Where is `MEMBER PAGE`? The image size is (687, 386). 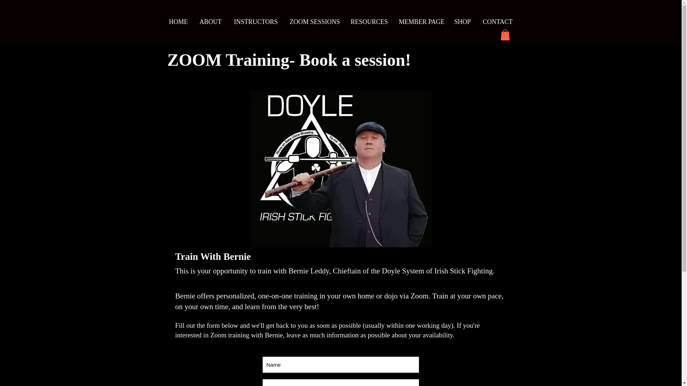
MEMBER PAGE is located at coordinates (421, 21).